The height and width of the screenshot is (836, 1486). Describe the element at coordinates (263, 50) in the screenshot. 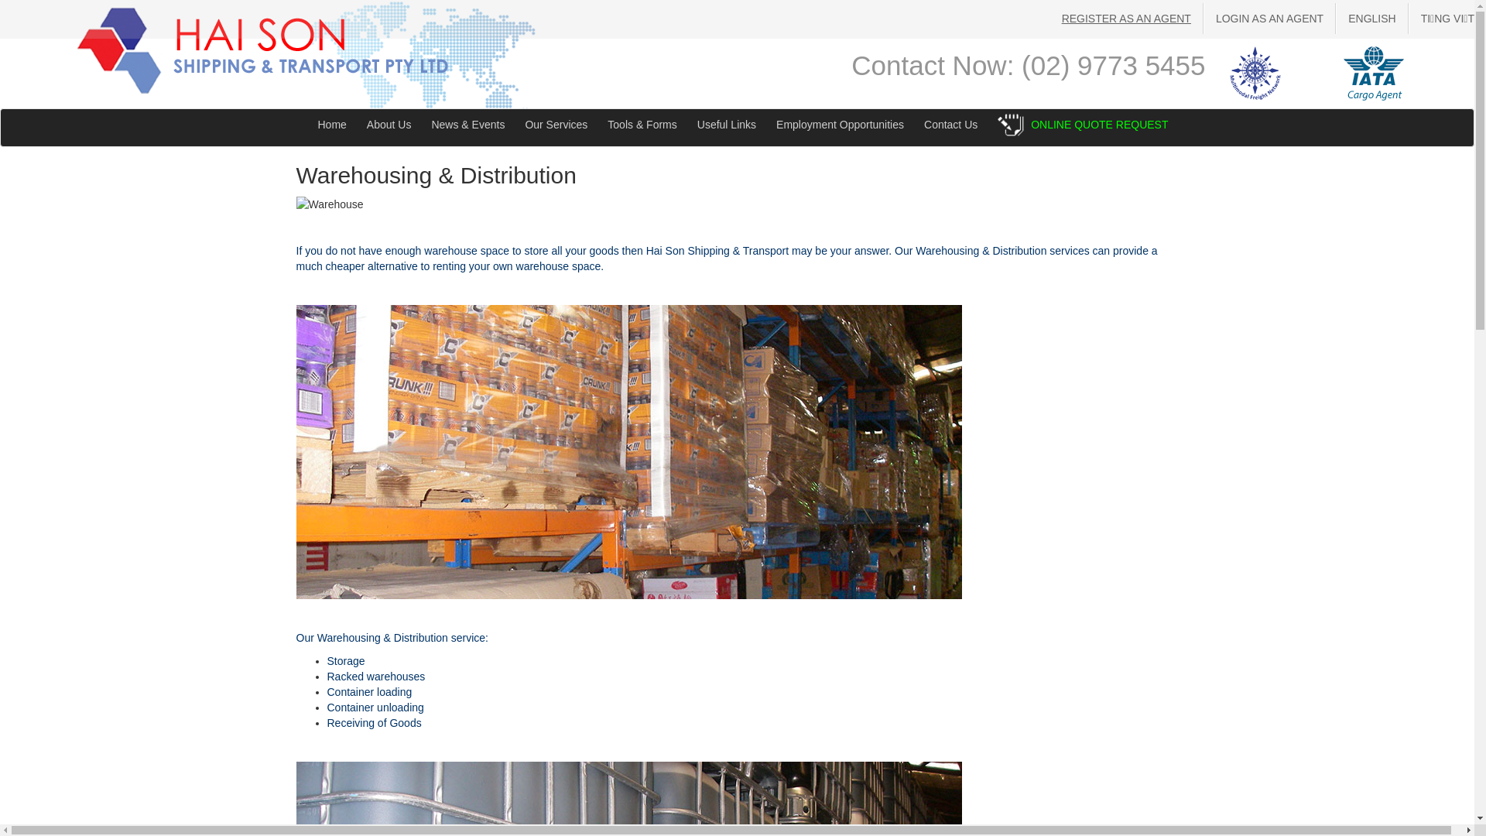

I see `Hai Son Shipping & Transport` at that location.